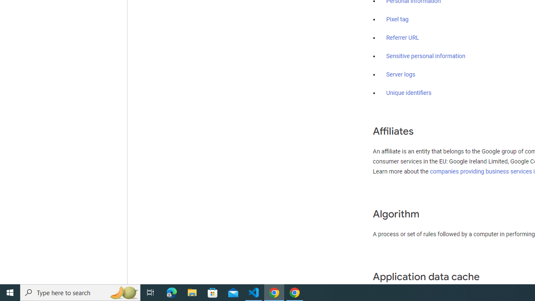 Image resolution: width=535 pixels, height=301 pixels. What do you see at coordinates (403, 38) in the screenshot?
I see `Referrer URL` at bounding box center [403, 38].